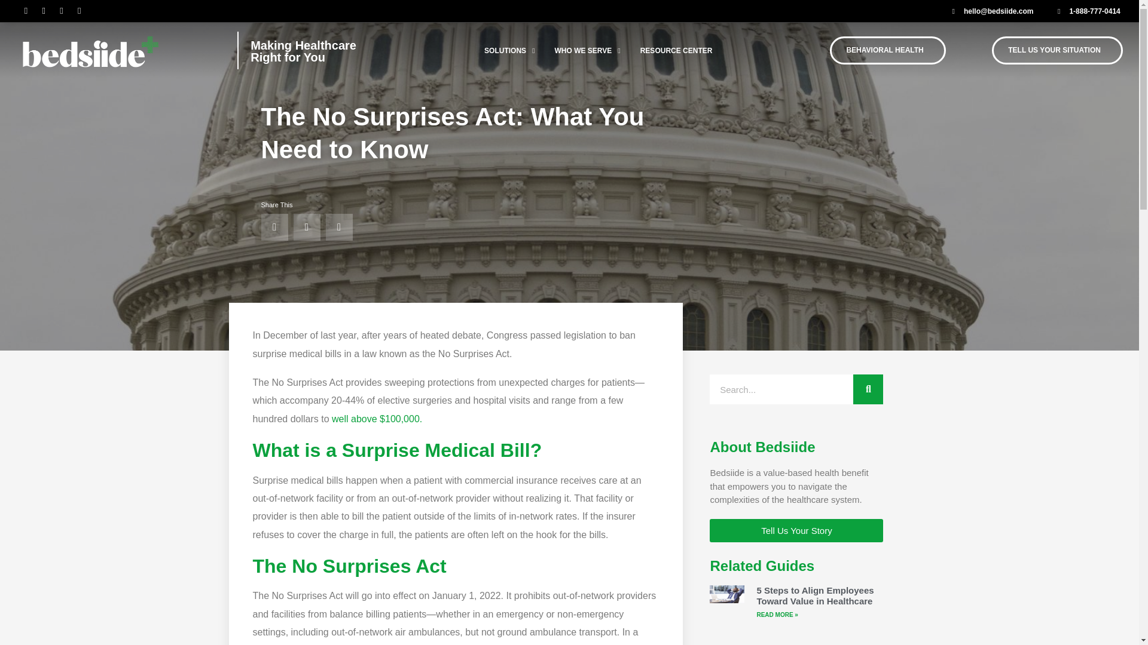  Describe the element at coordinates (519, 50) in the screenshot. I see `SOLUTIONS` at that location.